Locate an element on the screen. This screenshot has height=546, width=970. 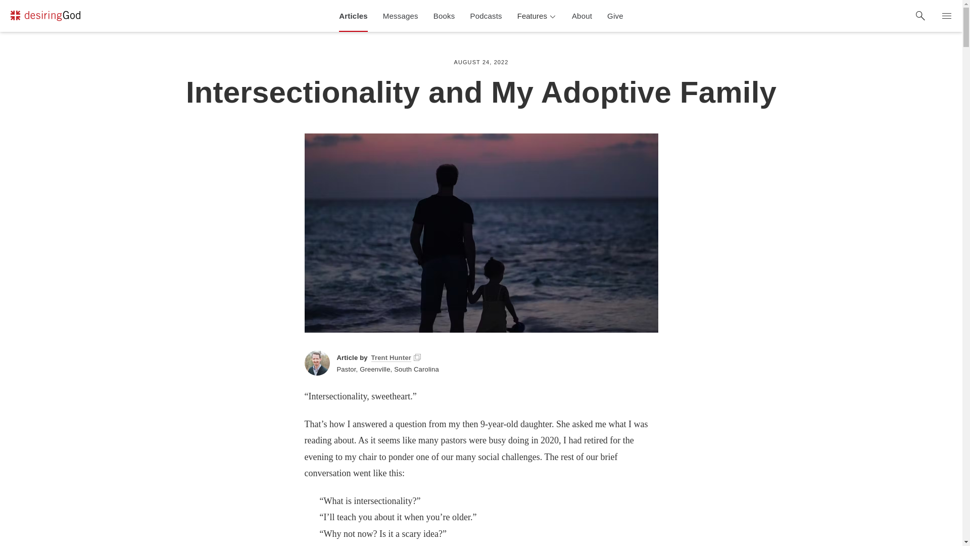
Desiring God Logo is located at coordinates (45, 16).